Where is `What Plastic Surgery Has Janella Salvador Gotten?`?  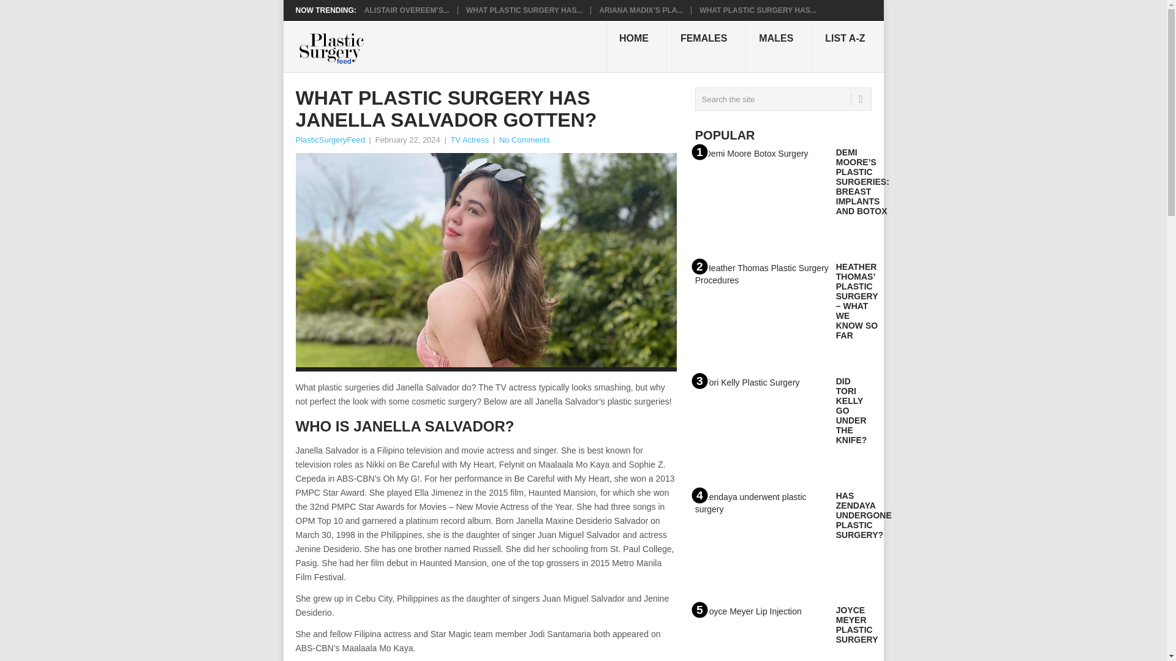
What Plastic Surgery Has Janella Salvador Gotten? is located at coordinates (524, 10).